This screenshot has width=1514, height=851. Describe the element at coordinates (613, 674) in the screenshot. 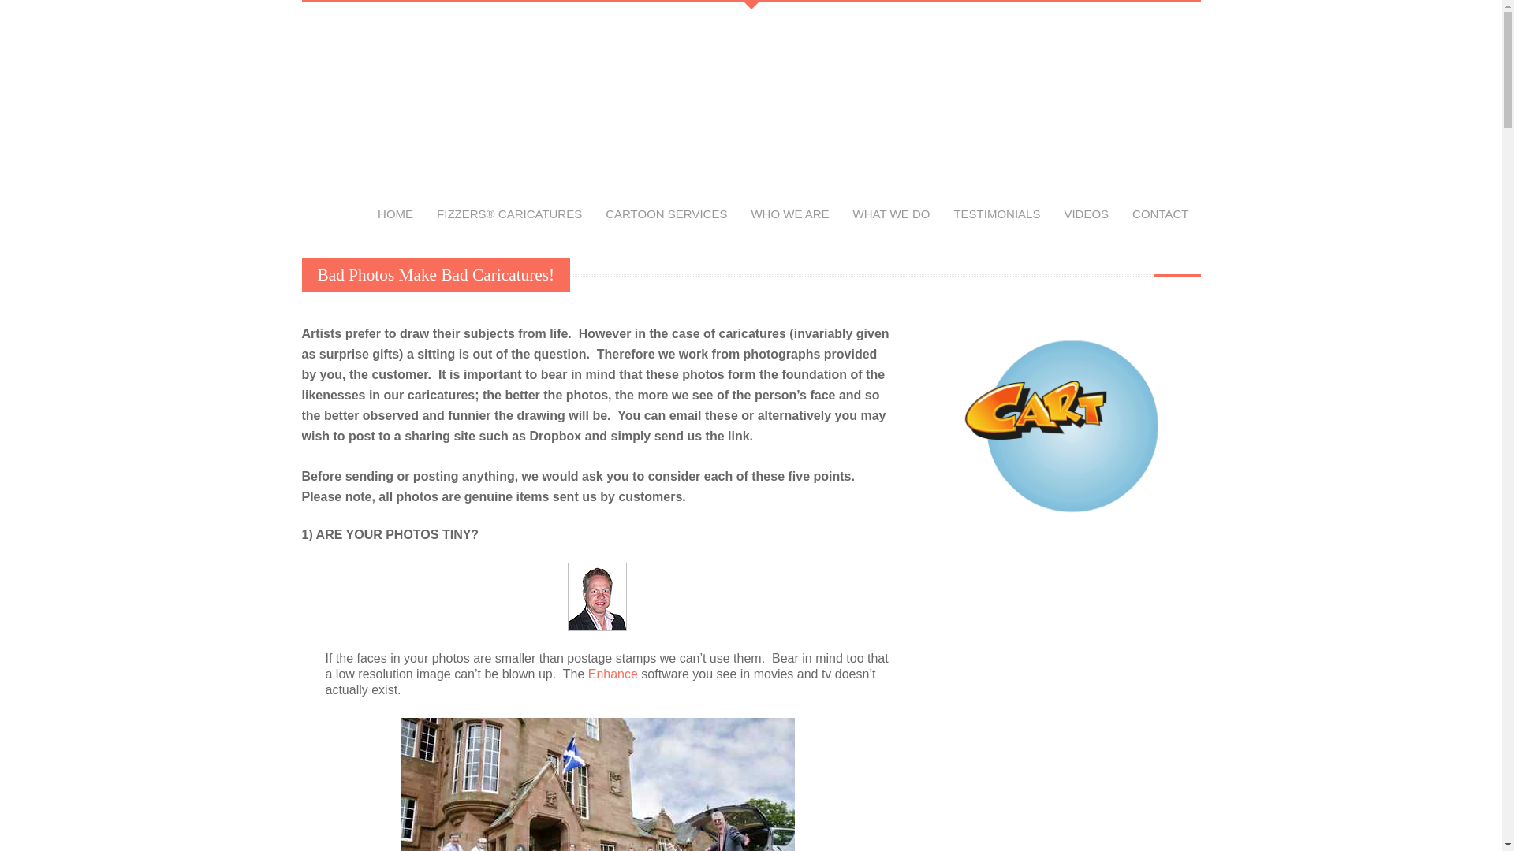

I see `Enhance` at that location.